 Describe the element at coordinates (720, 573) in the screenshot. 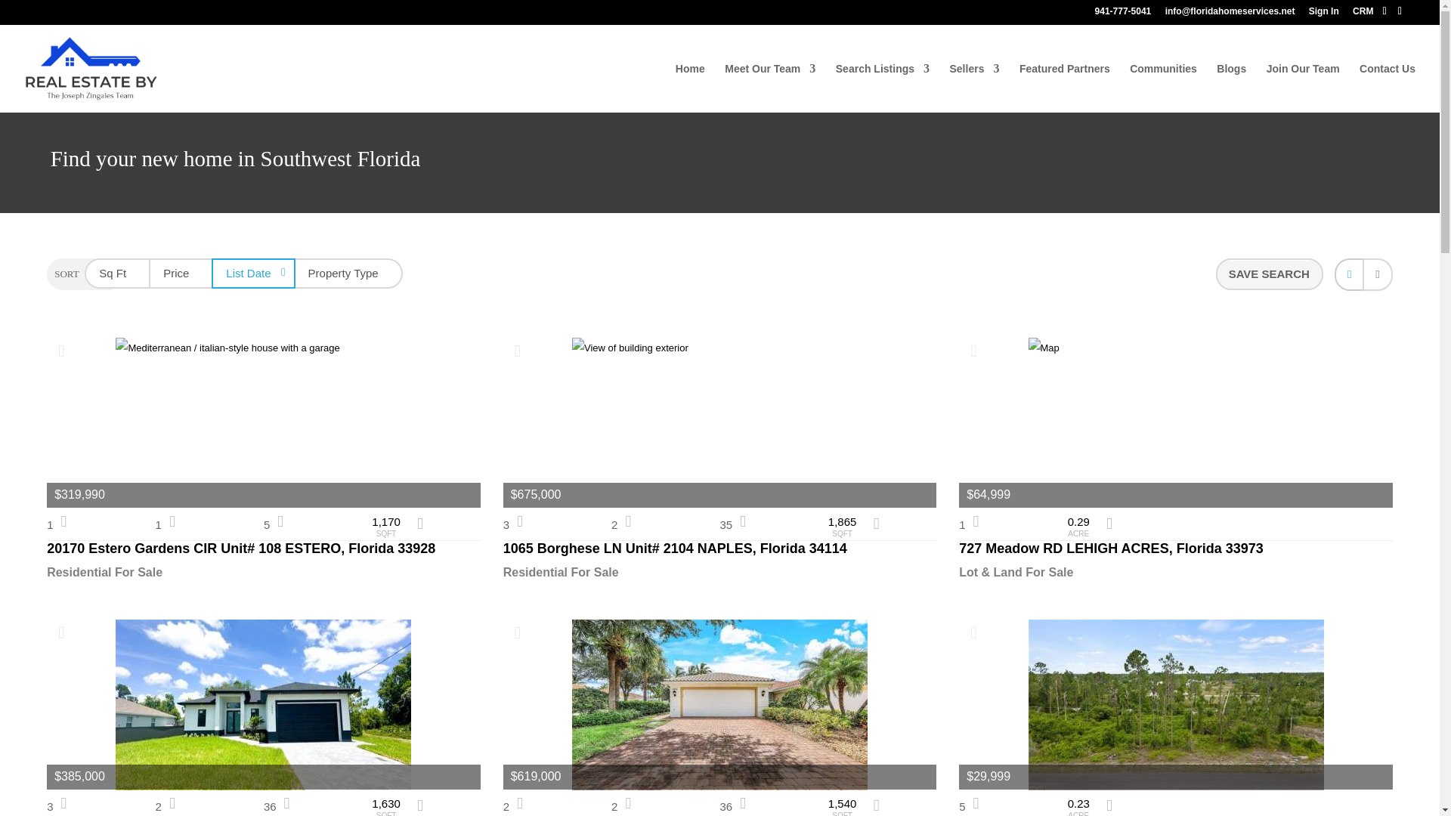

I see `Residential For Sale` at that location.